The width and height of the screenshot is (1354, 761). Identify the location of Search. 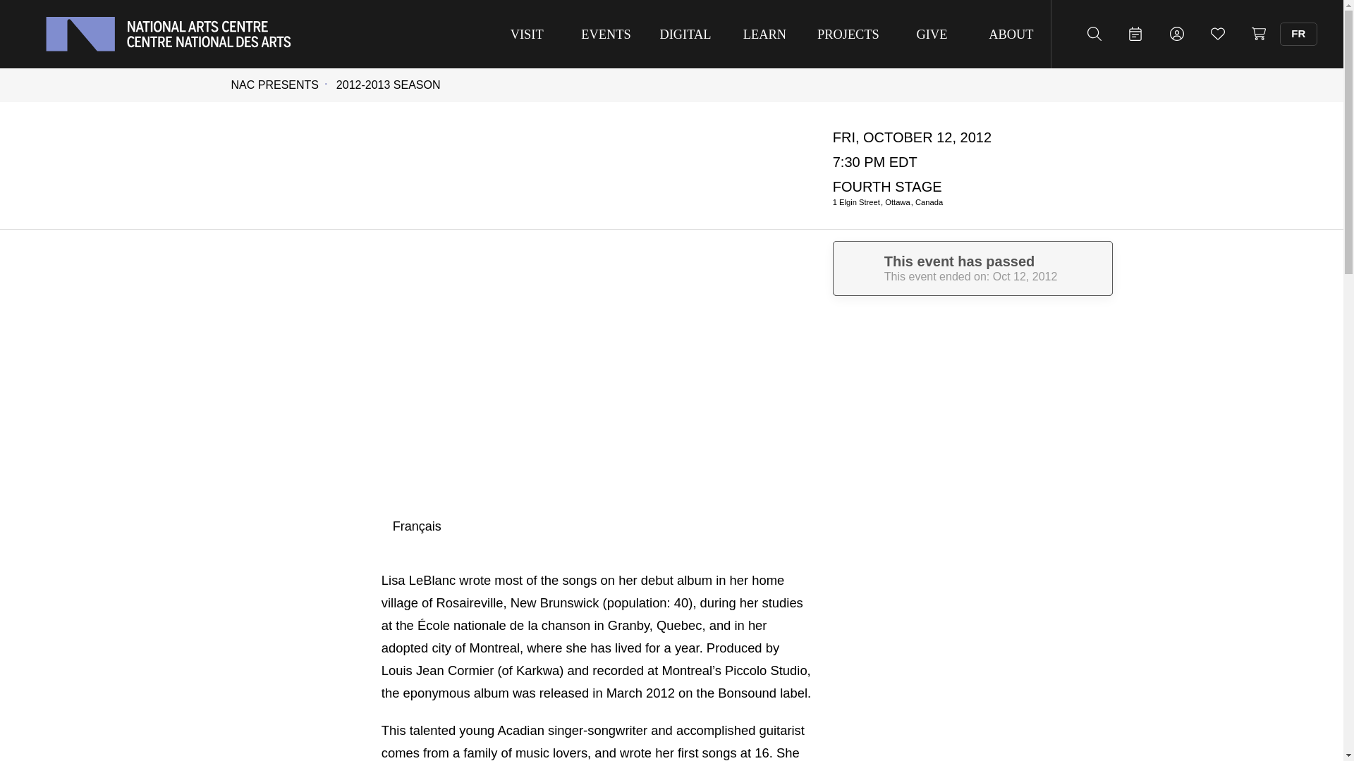
(1094, 34).